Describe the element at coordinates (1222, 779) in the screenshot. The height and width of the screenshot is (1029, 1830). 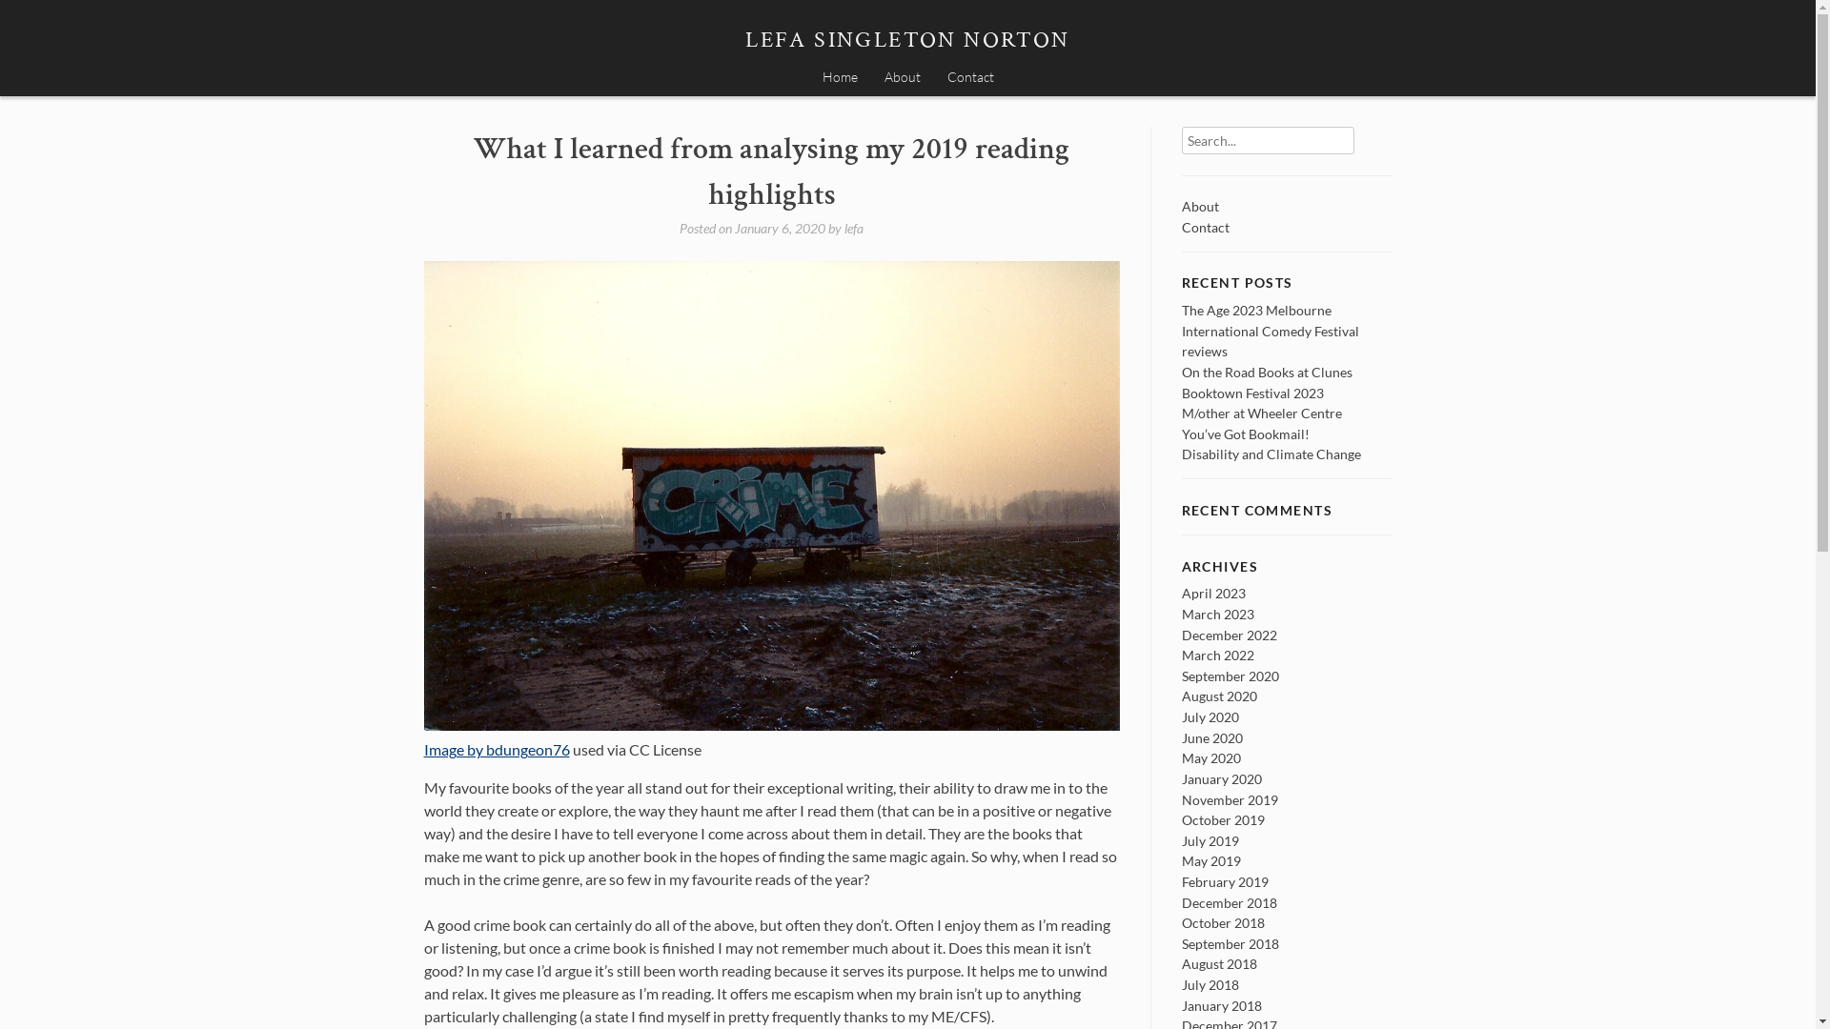
I see `January 2020` at that location.